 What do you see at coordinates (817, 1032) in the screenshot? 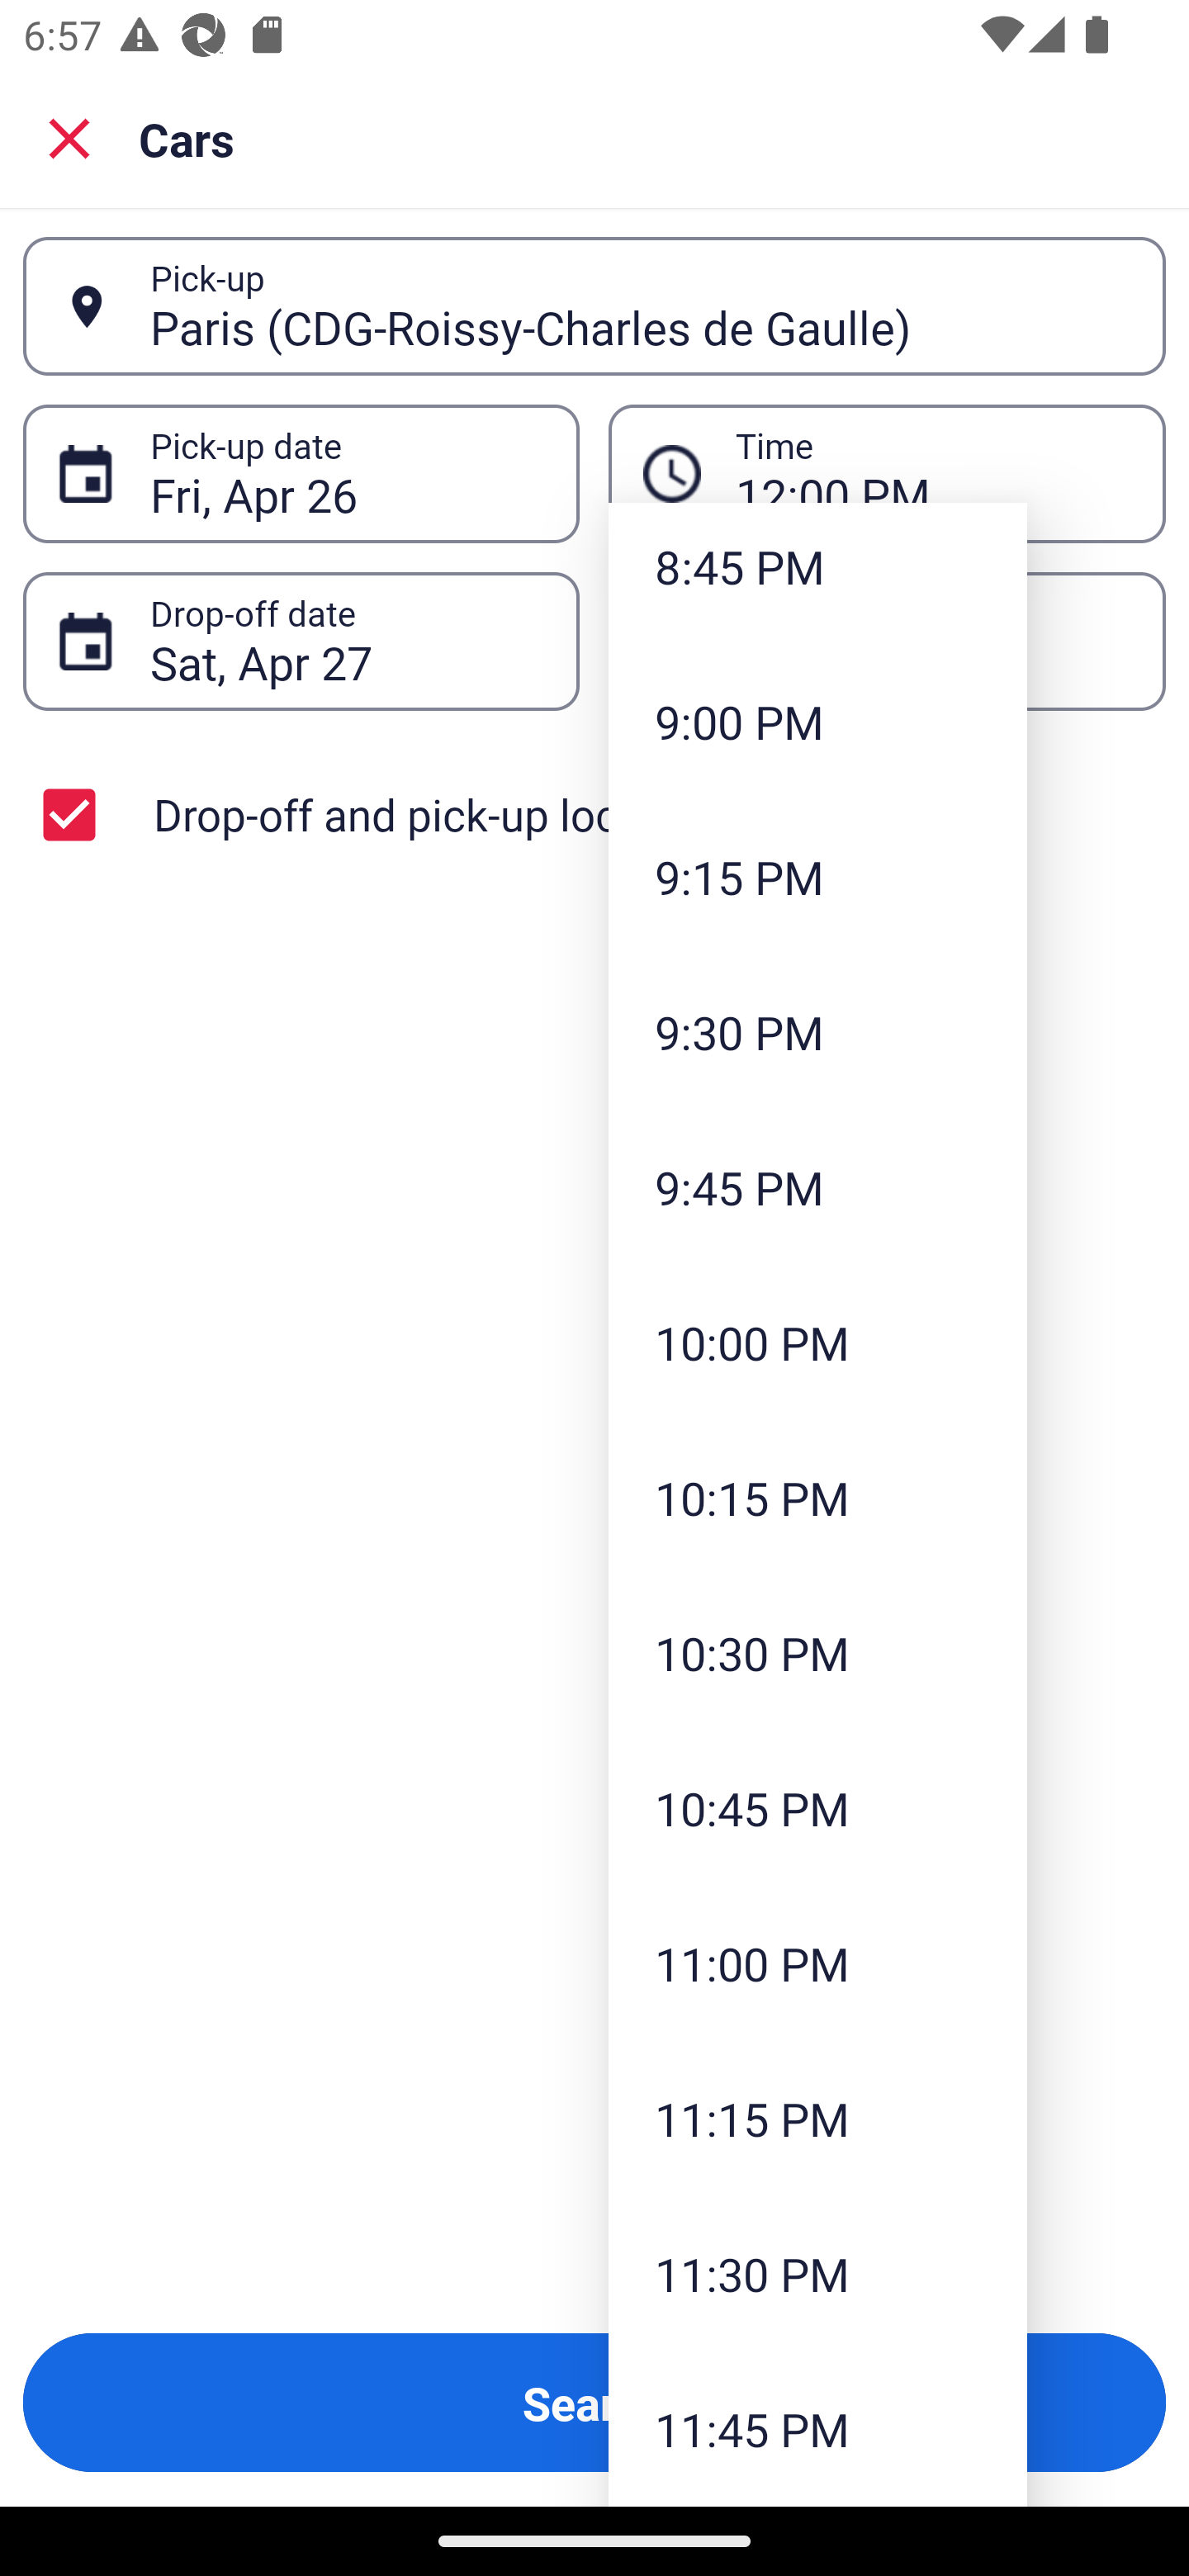
I see `9:30 PM` at bounding box center [817, 1032].